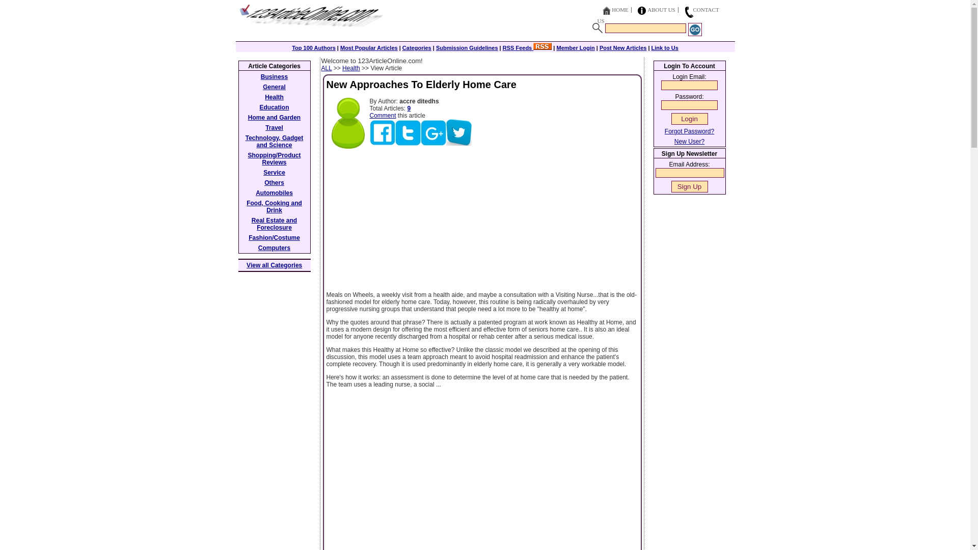  Describe the element at coordinates (326, 68) in the screenshot. I see `ALL` at that location.